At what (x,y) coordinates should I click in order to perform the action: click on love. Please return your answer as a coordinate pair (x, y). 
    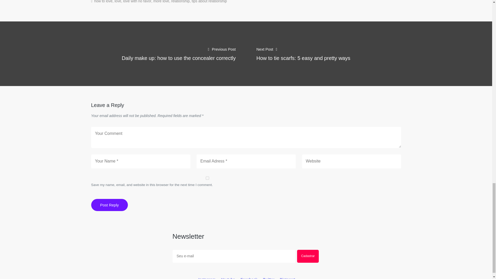
    Looking at the image, I should click on (118, 2).